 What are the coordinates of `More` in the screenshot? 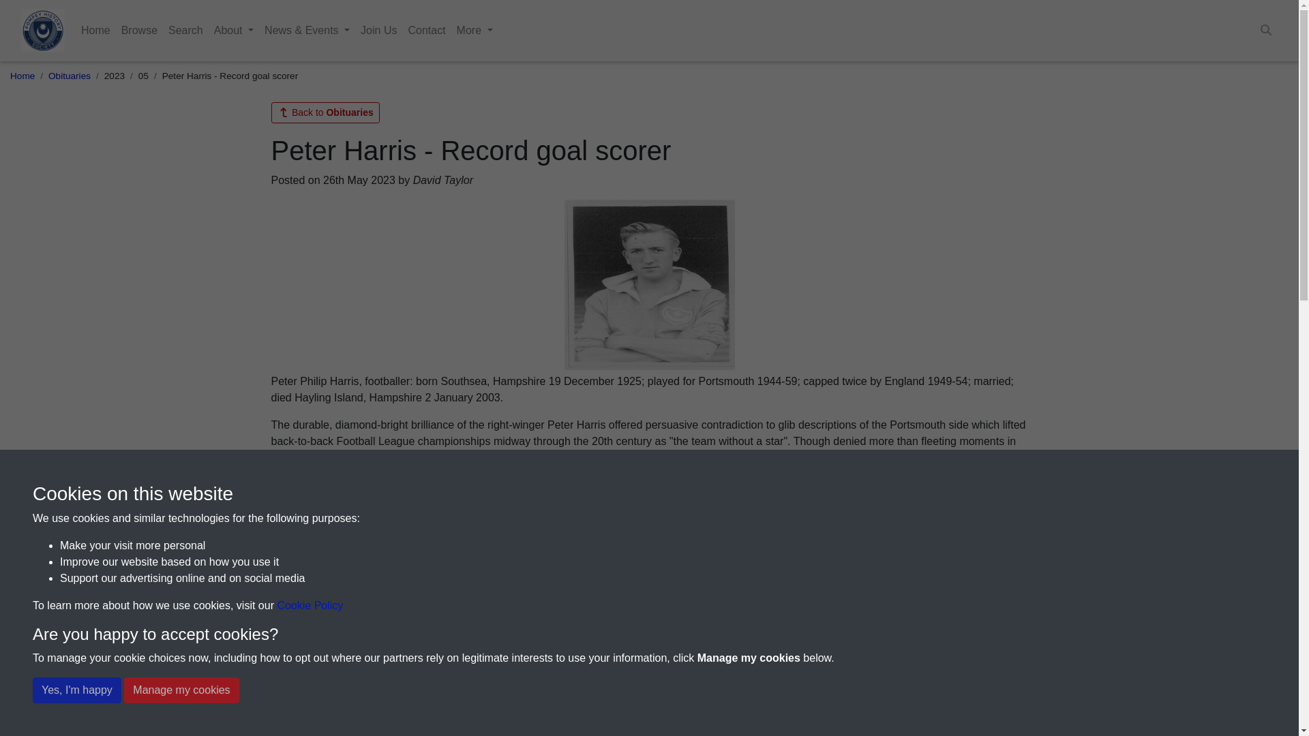 It's located at (475, 30).